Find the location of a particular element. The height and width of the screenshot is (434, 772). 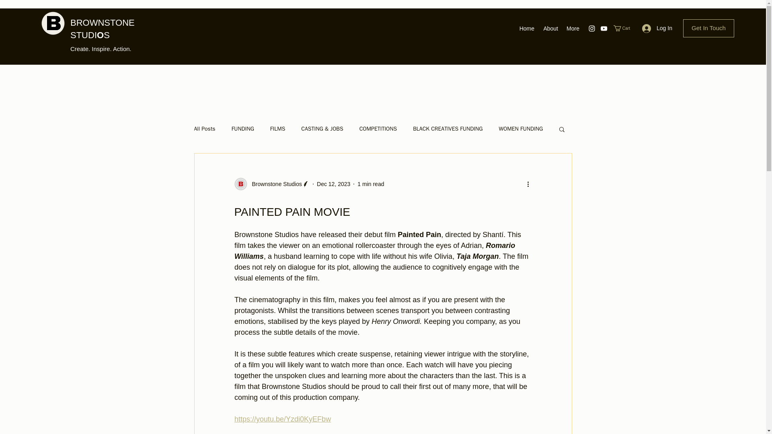

Brownstone Studios is located at coordinates (274, 184).